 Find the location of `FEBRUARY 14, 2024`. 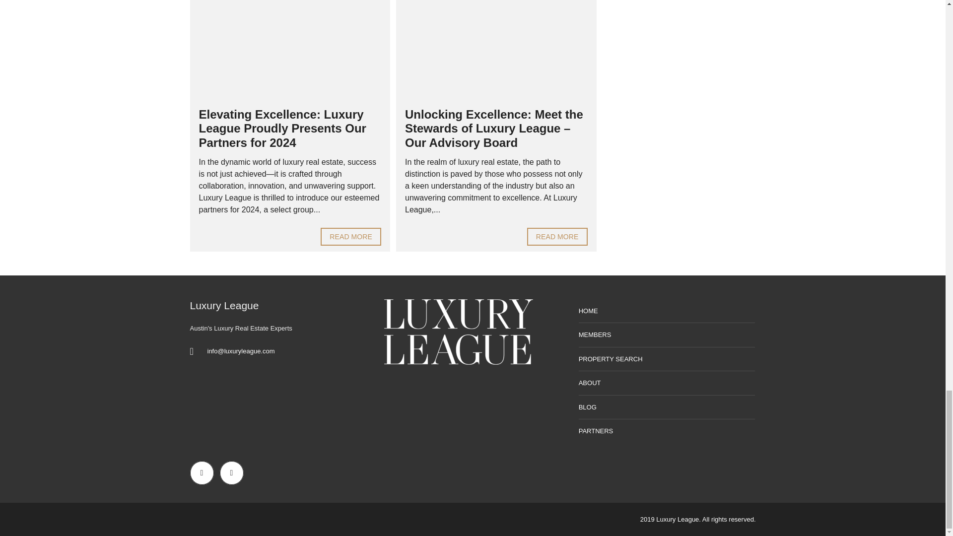

FEBRUARY 14, 2024 is located at coordinates (496, 51).